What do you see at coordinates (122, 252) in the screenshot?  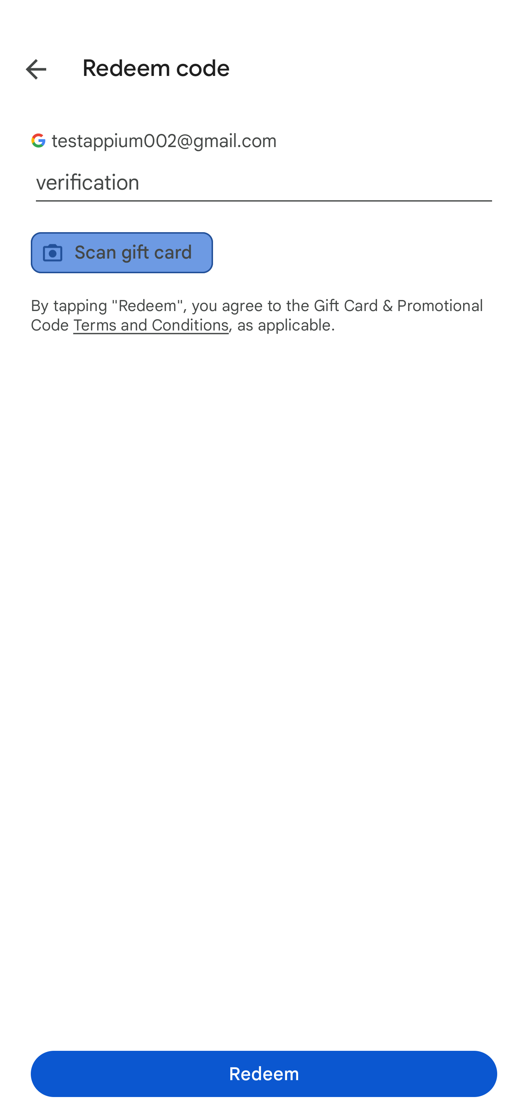 I see `Scan gift card` at bounding box center [122, 252].